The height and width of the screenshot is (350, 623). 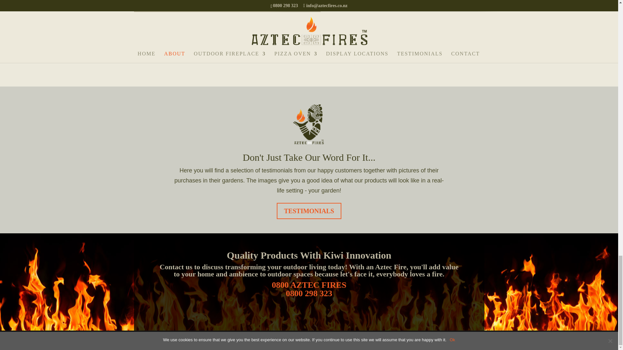 I want to click on TESTIMONIALS, so click(x=309, y=211).